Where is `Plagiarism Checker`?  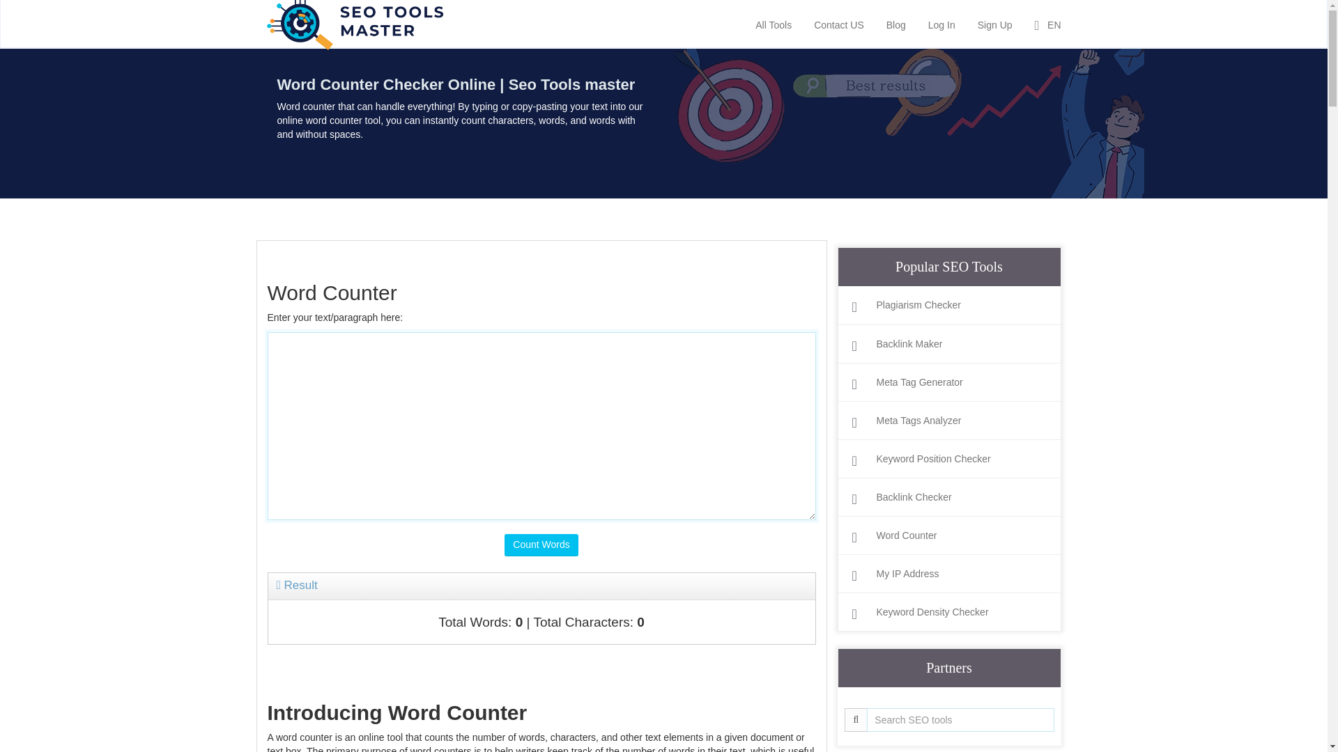 Plagiarism Checker is located at coordinates (948, 305).